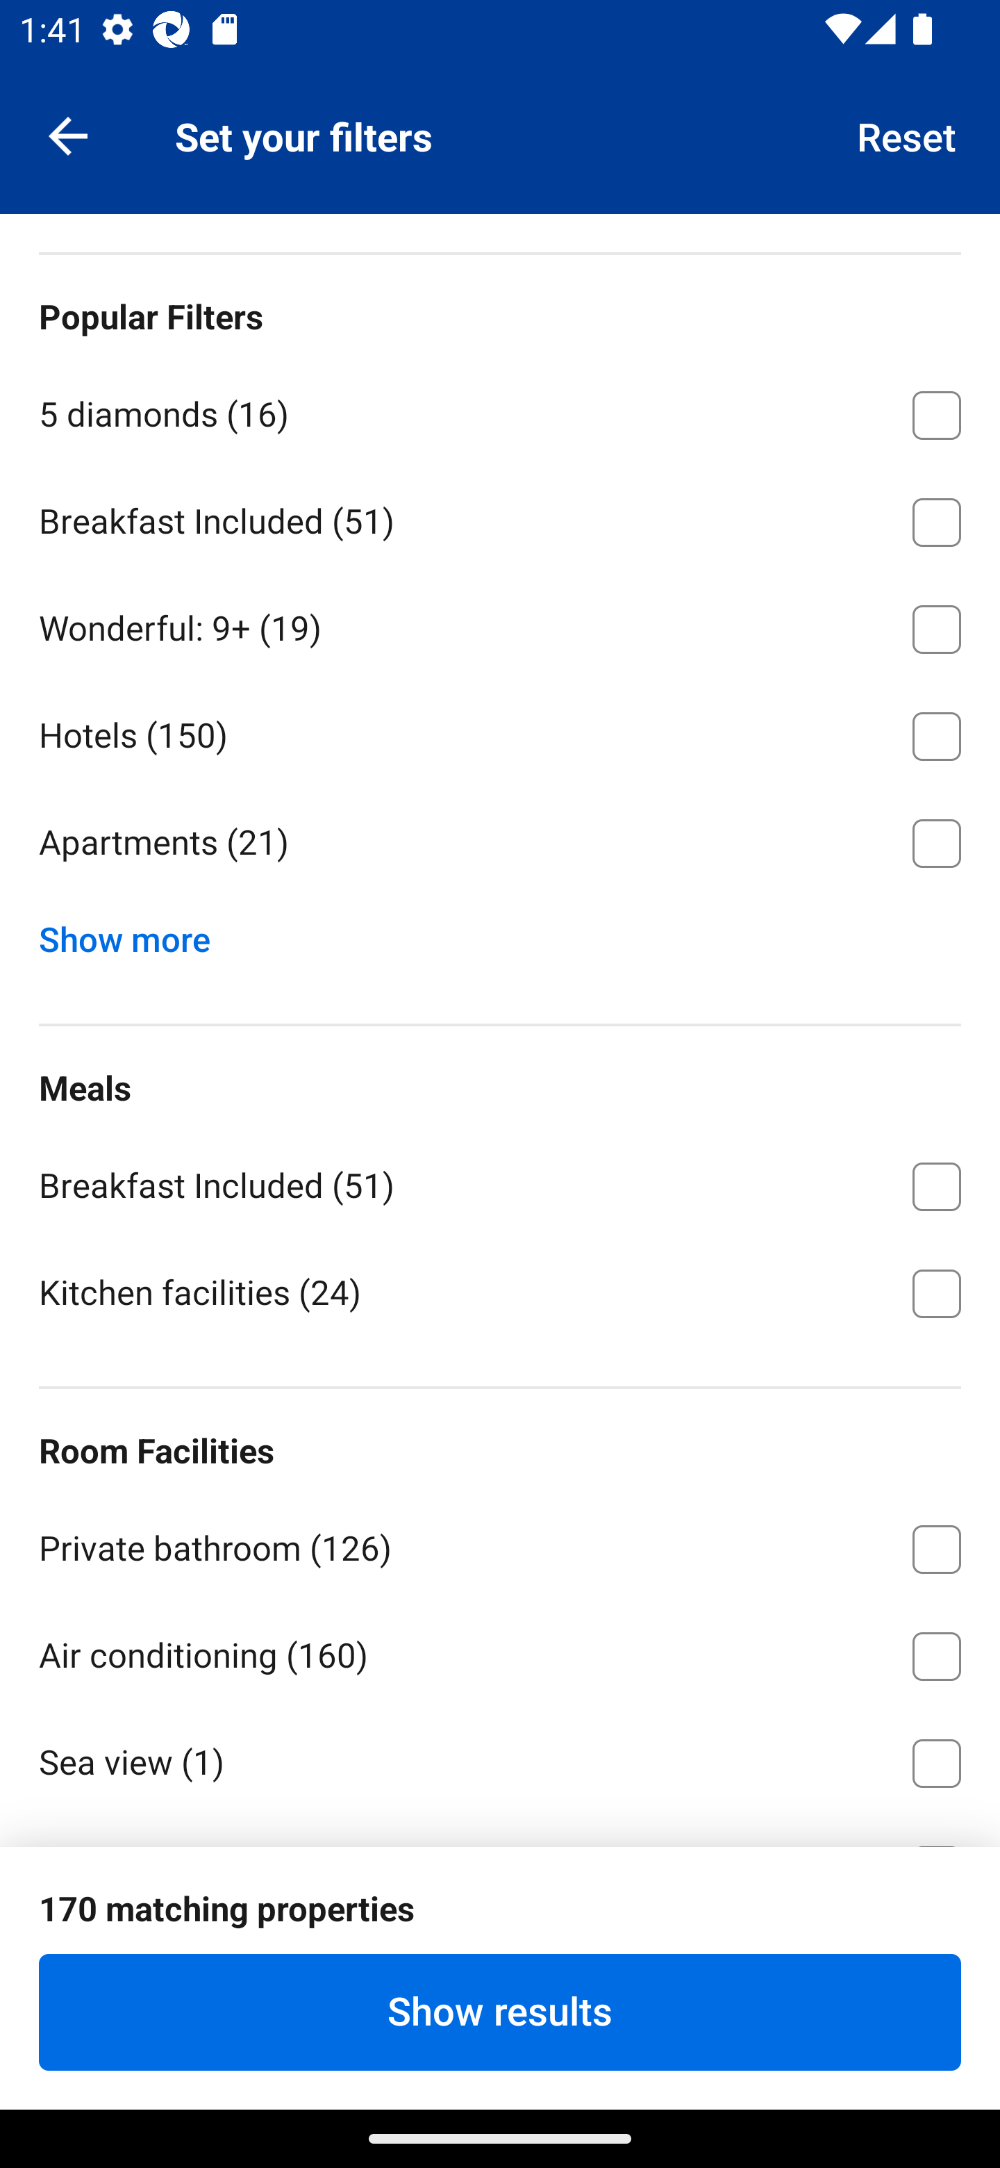 The width and height of the screenshot is (1000, 2168). Describe the element at coordinates (500, 624) in the screenshot. I see `Wonderful: 9+ ⁦(19)` at that location.